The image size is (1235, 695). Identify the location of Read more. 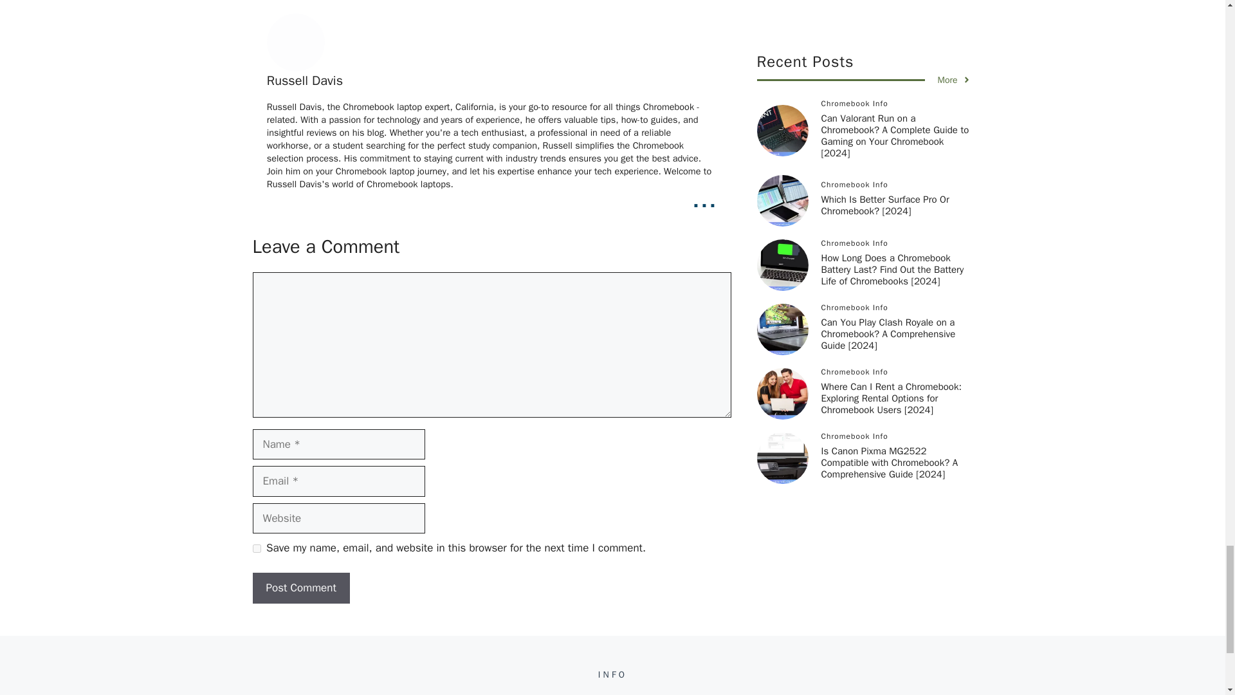
(704, 198).